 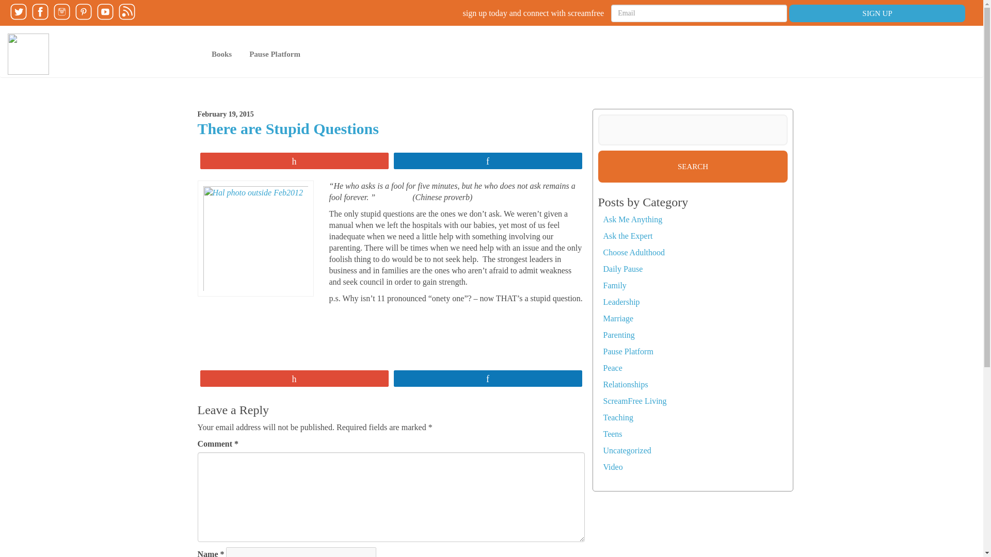 I want to click on Video, so click(x=612, y=467).